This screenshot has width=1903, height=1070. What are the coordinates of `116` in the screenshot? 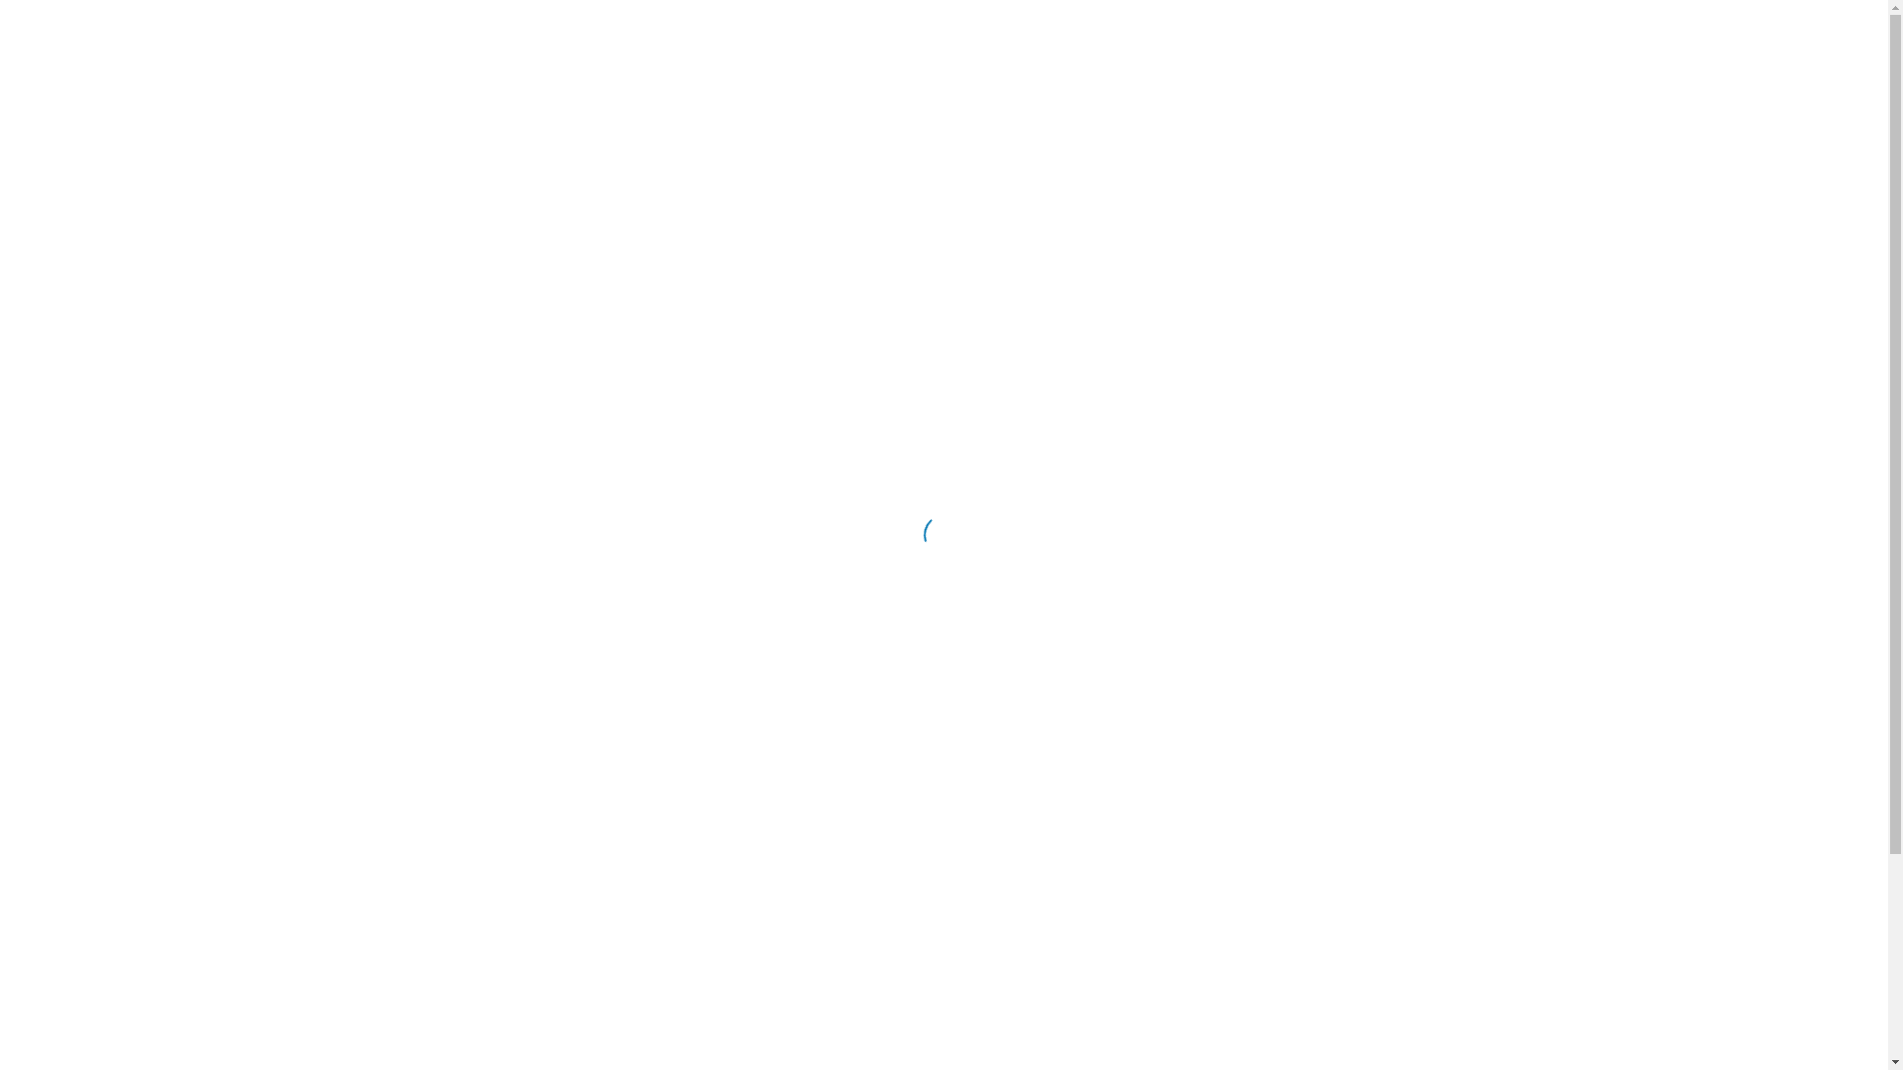 It's located at (1602, 37).